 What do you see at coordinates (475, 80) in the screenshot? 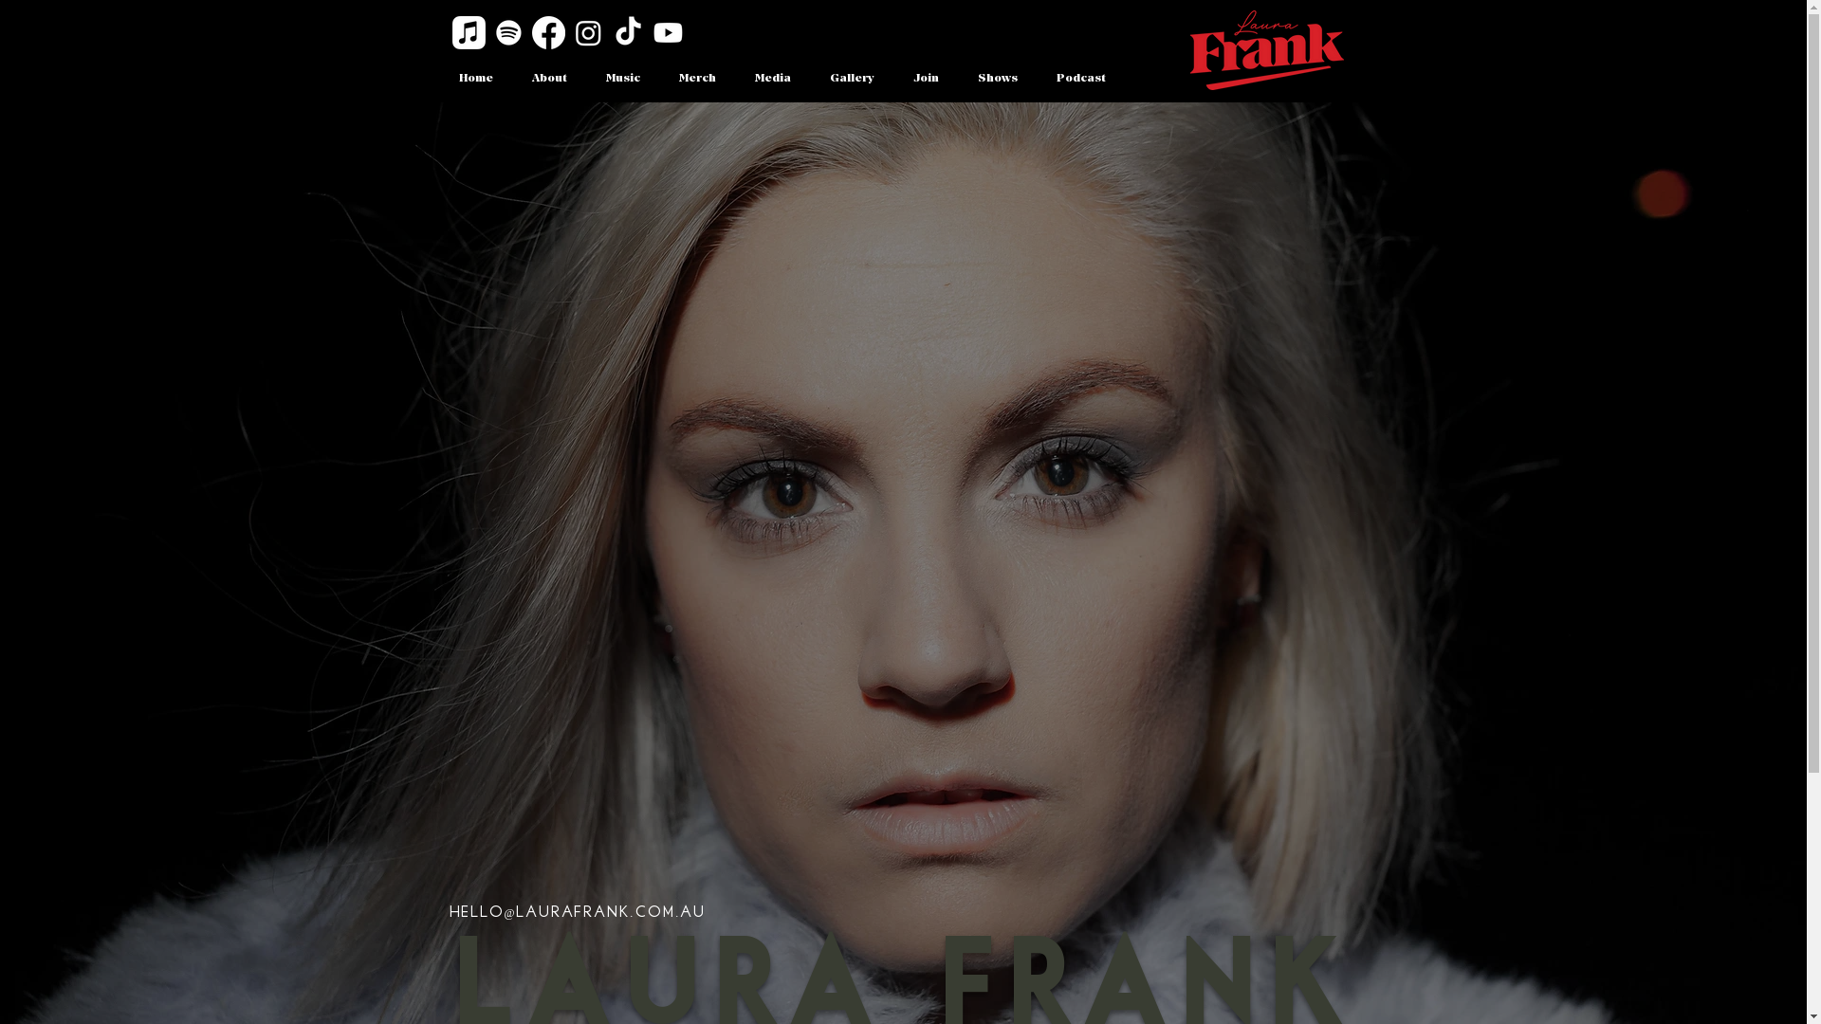
I see `Home` at bounding box center [475, 80].